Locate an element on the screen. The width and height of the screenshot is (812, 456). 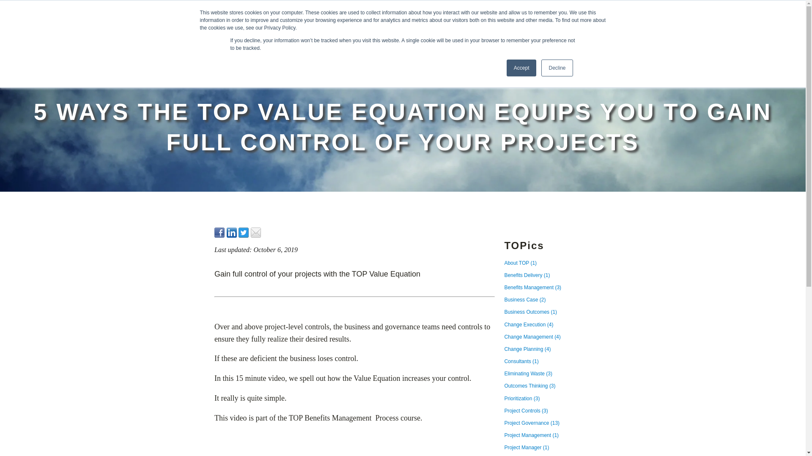
Totally Optimized Projects is located at coordinates (69, 22).